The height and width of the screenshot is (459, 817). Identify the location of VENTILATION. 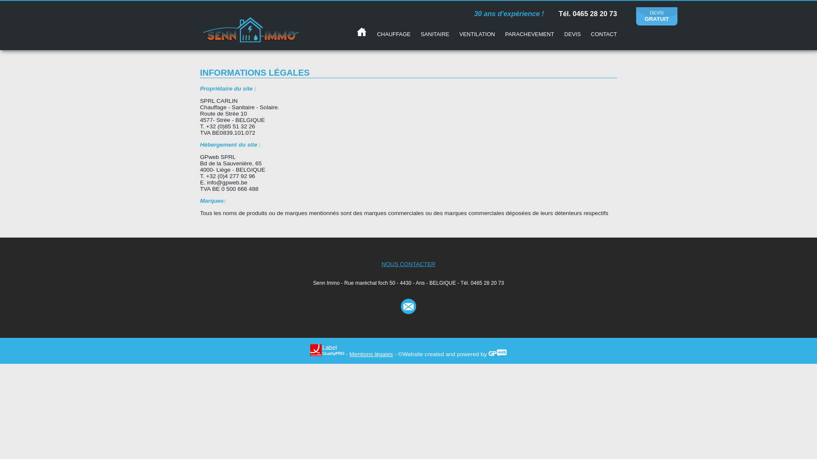
(477, 34).